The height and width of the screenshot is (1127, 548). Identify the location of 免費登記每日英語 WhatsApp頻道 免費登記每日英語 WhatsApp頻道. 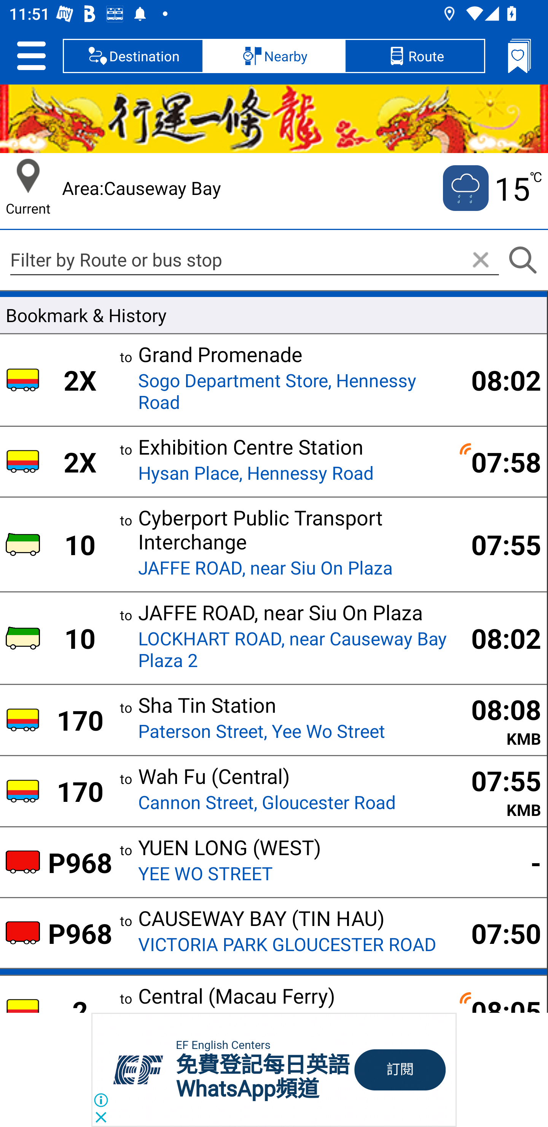
(263, 1077).